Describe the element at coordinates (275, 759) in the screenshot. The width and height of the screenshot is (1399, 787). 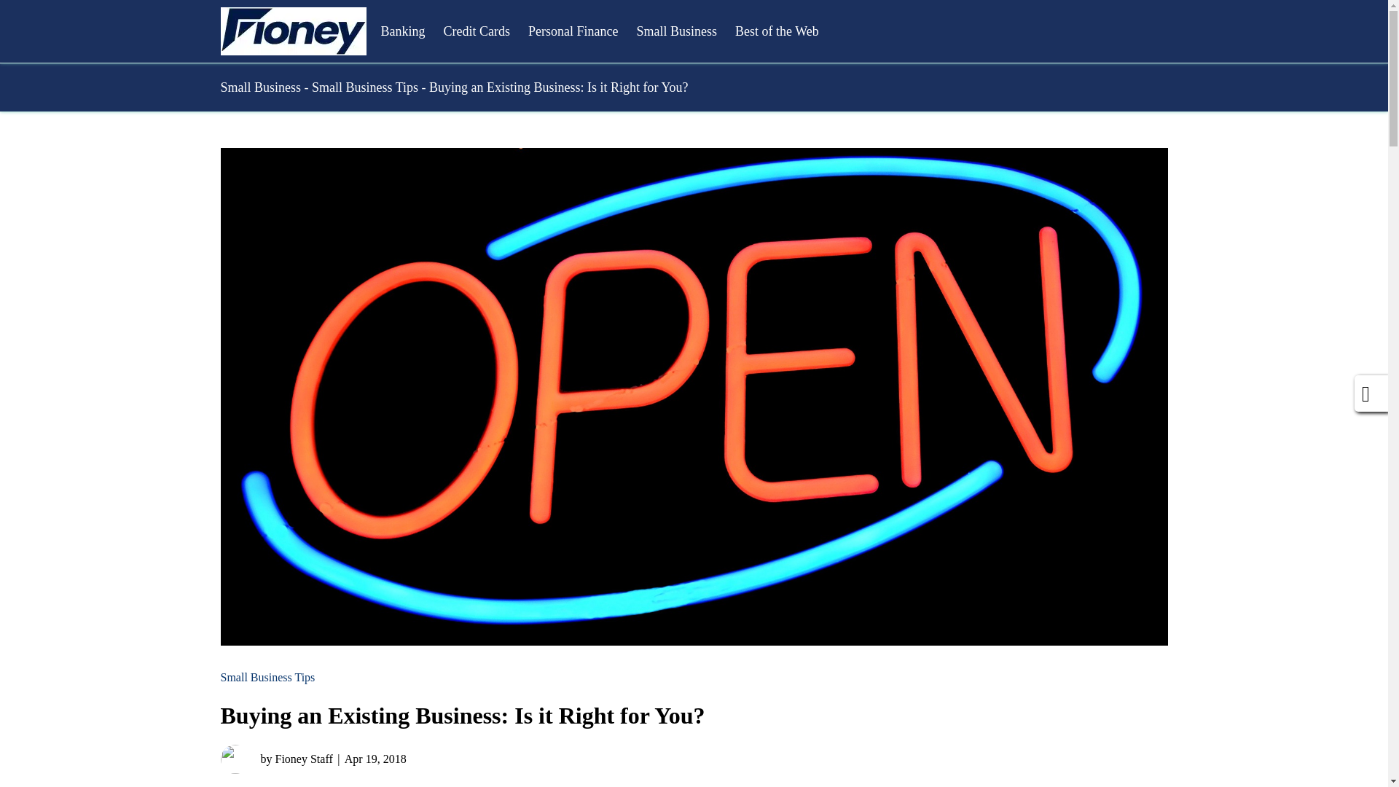
I see `Posts by Fioney Staff` at that location.